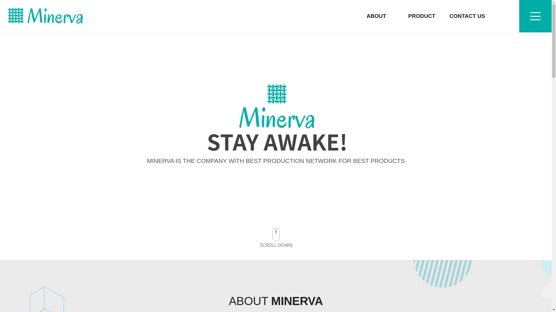 This screenshot has height=312, width=556. I want to click on PRODUCT, so click(422, 16).